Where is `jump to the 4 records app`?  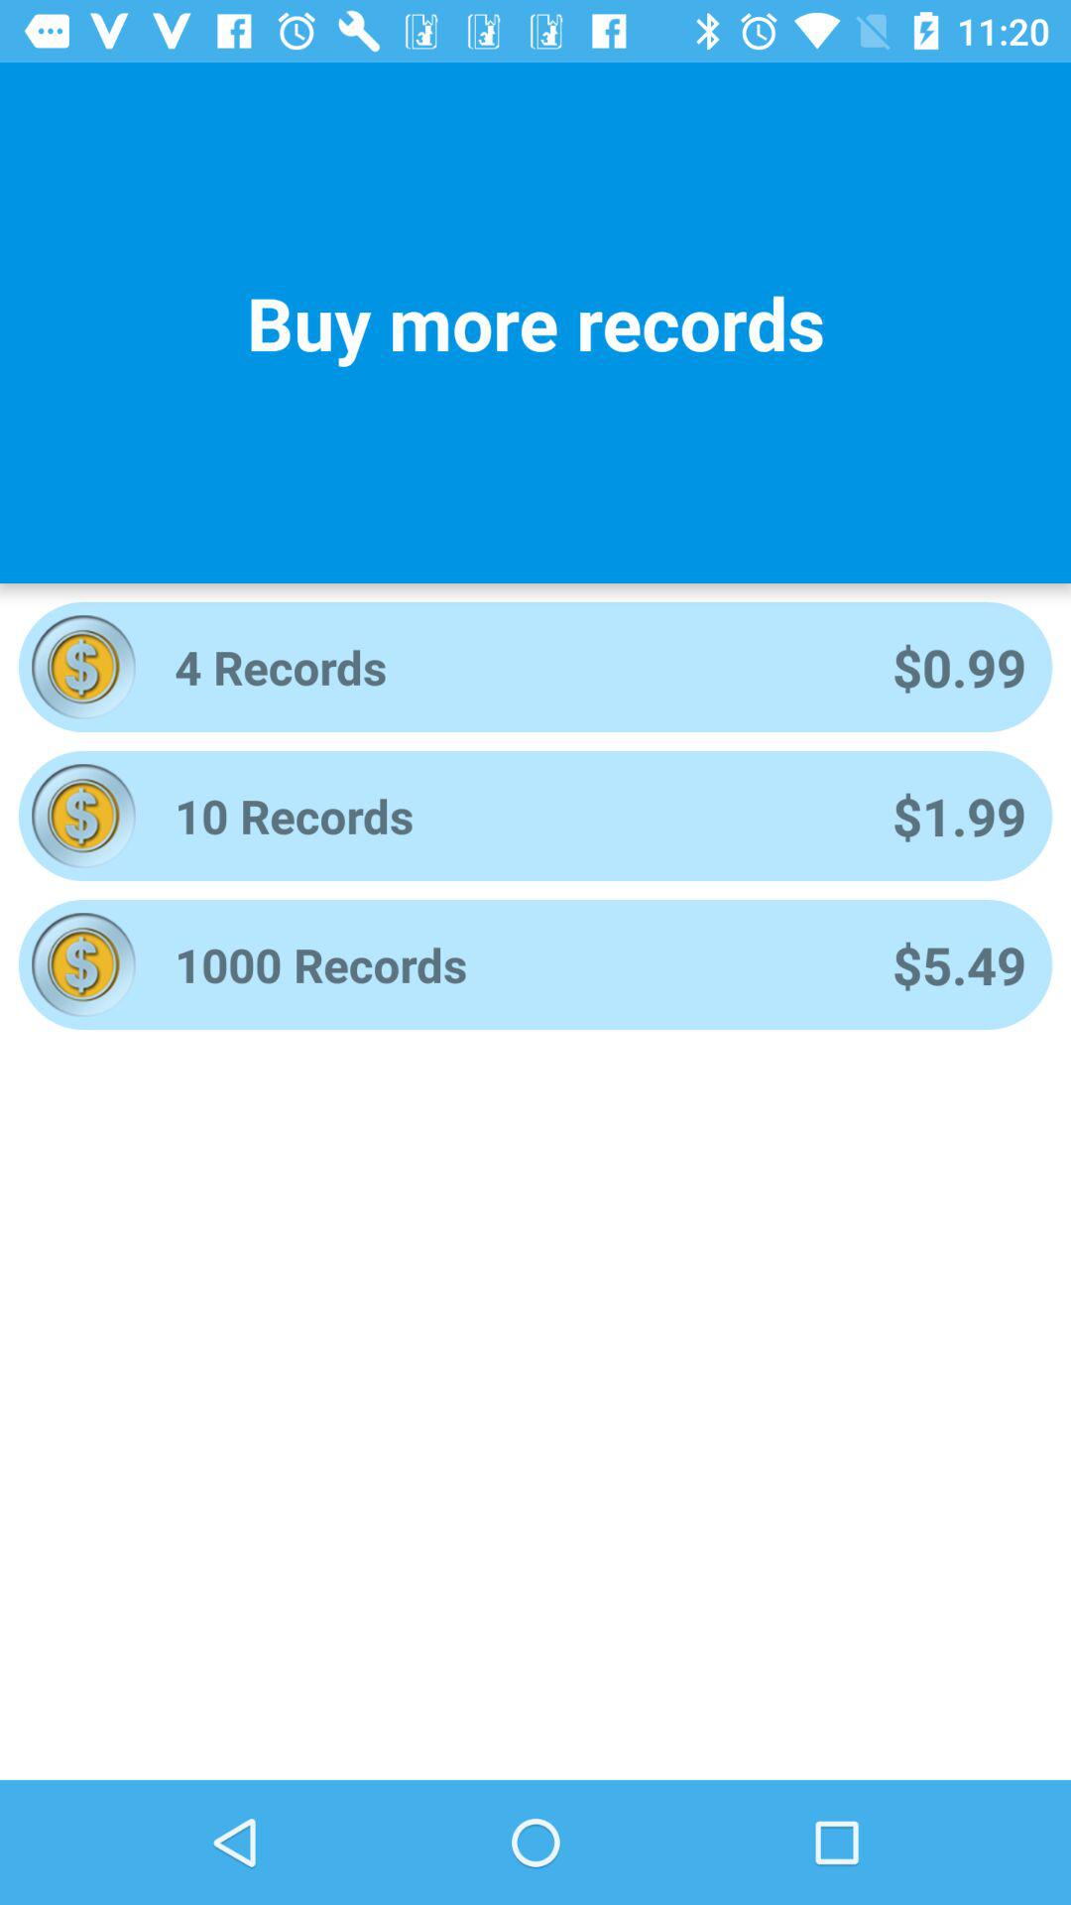 jump to the 4 records app is located at coordinates (508, 667).